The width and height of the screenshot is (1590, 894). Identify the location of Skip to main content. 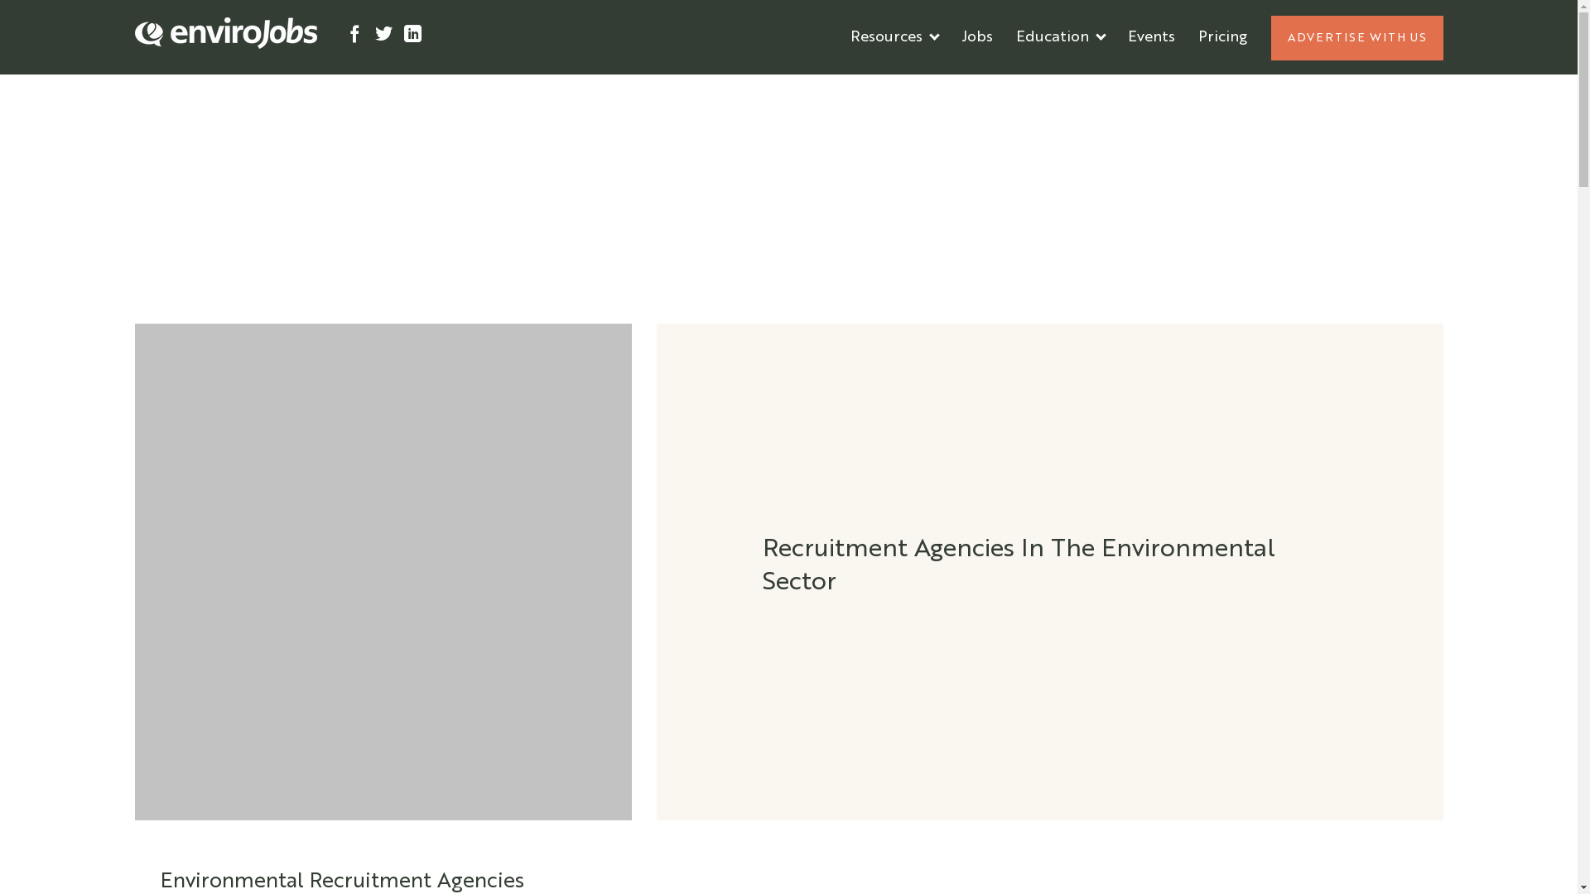
(75, 0).